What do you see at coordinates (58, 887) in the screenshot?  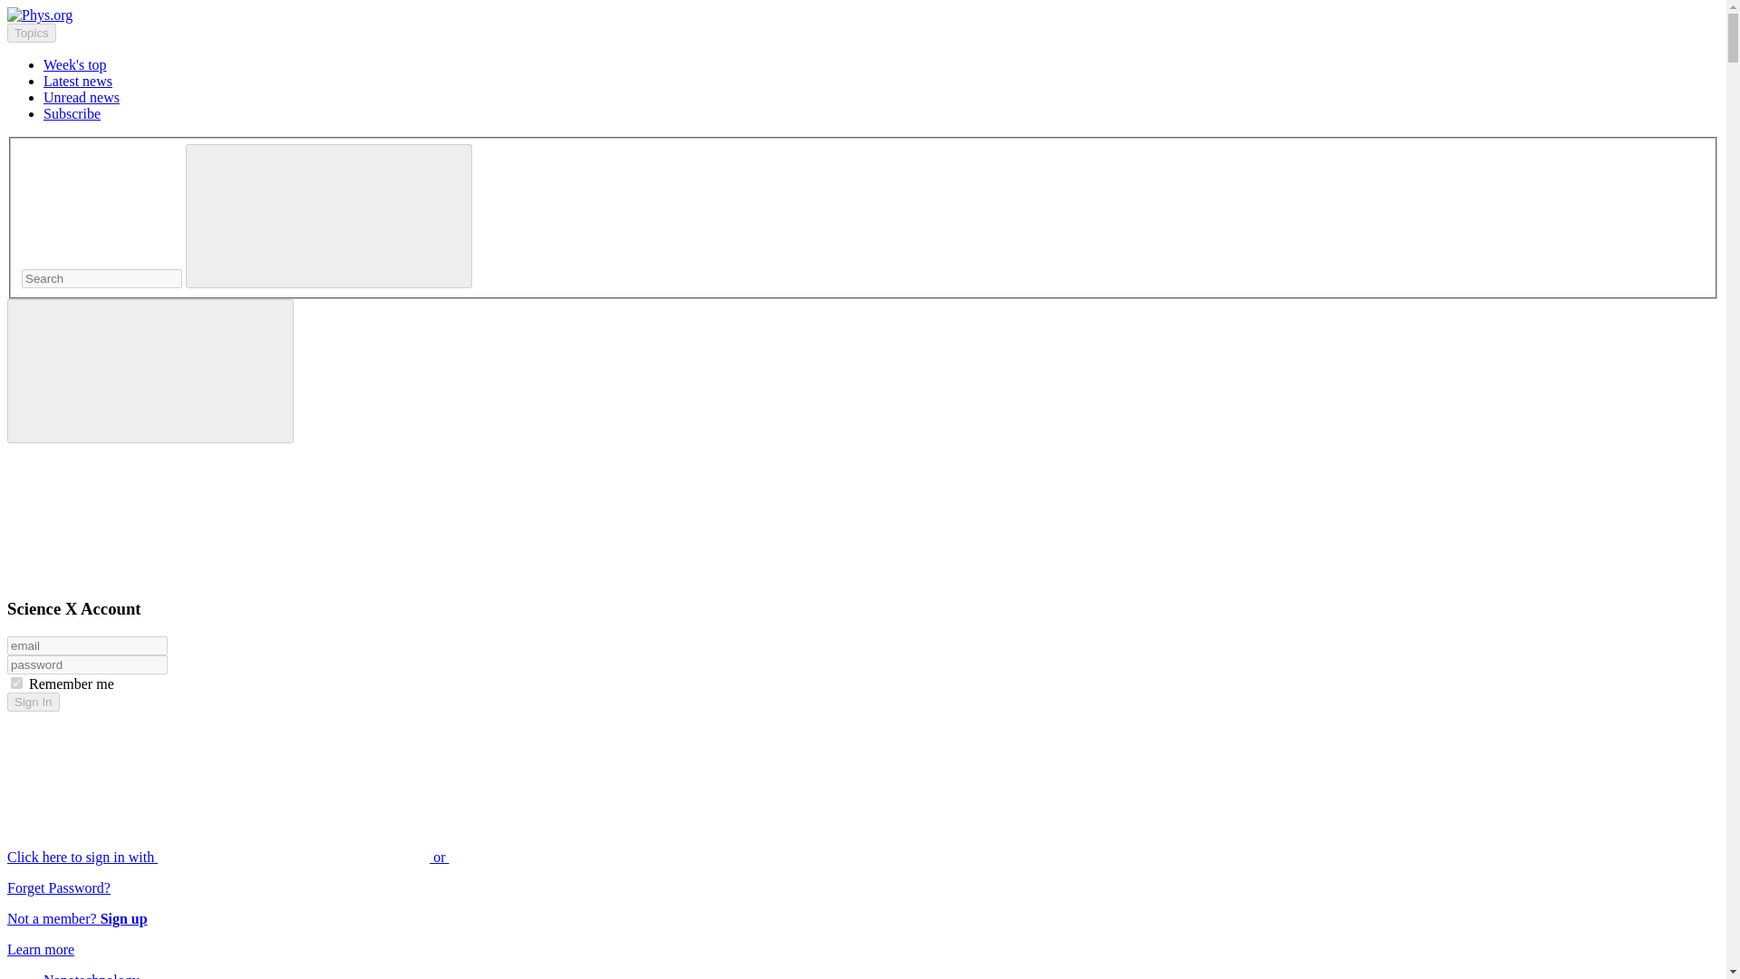 I see `Forget Password?` at bounding box center [58, 887].